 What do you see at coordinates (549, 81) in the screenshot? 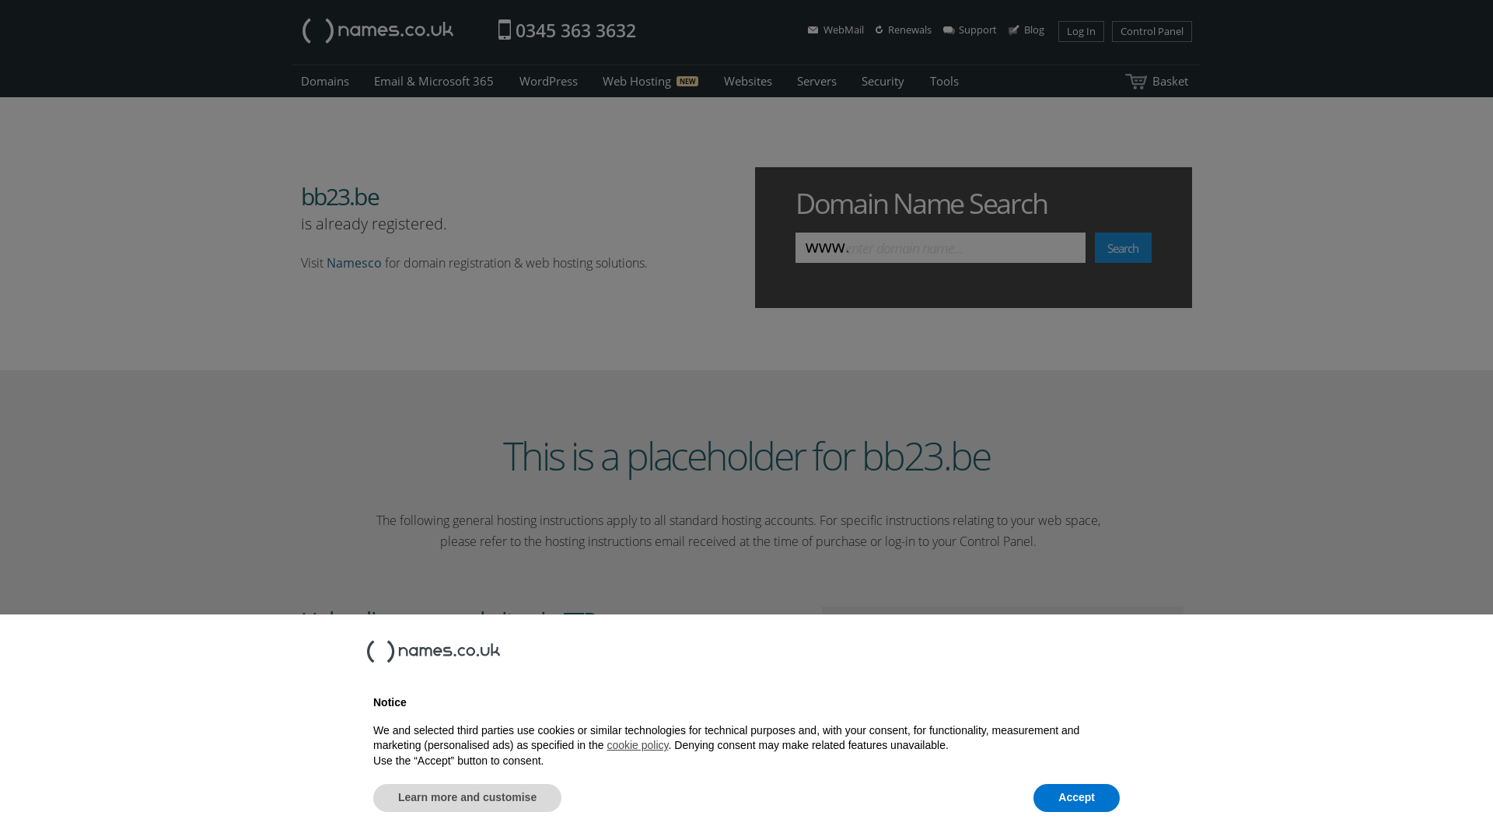
I see `WordPress` at bounding box center [549, 81].